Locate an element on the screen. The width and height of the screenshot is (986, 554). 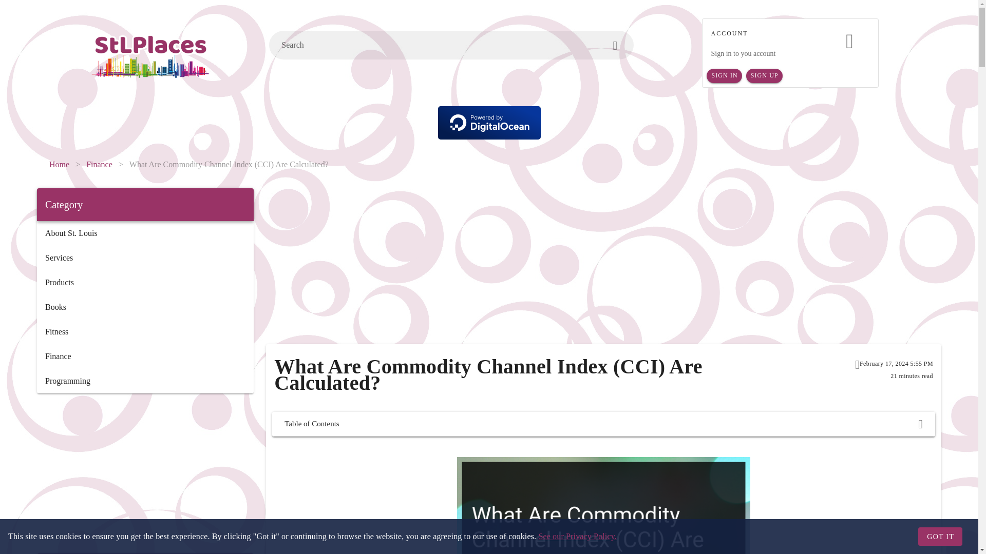
About St. Louis is located at coordinates (145, 233).